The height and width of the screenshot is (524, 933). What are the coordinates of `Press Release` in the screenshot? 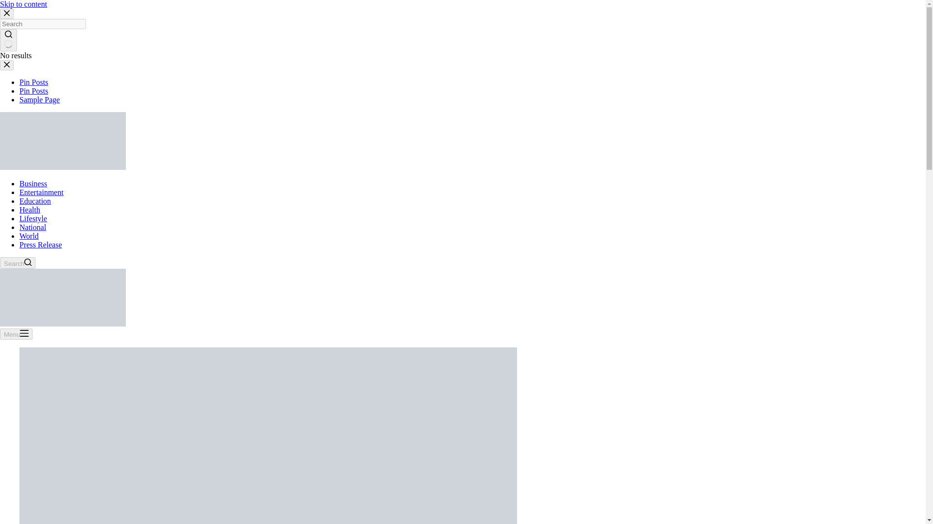 It's located at (41, 245).